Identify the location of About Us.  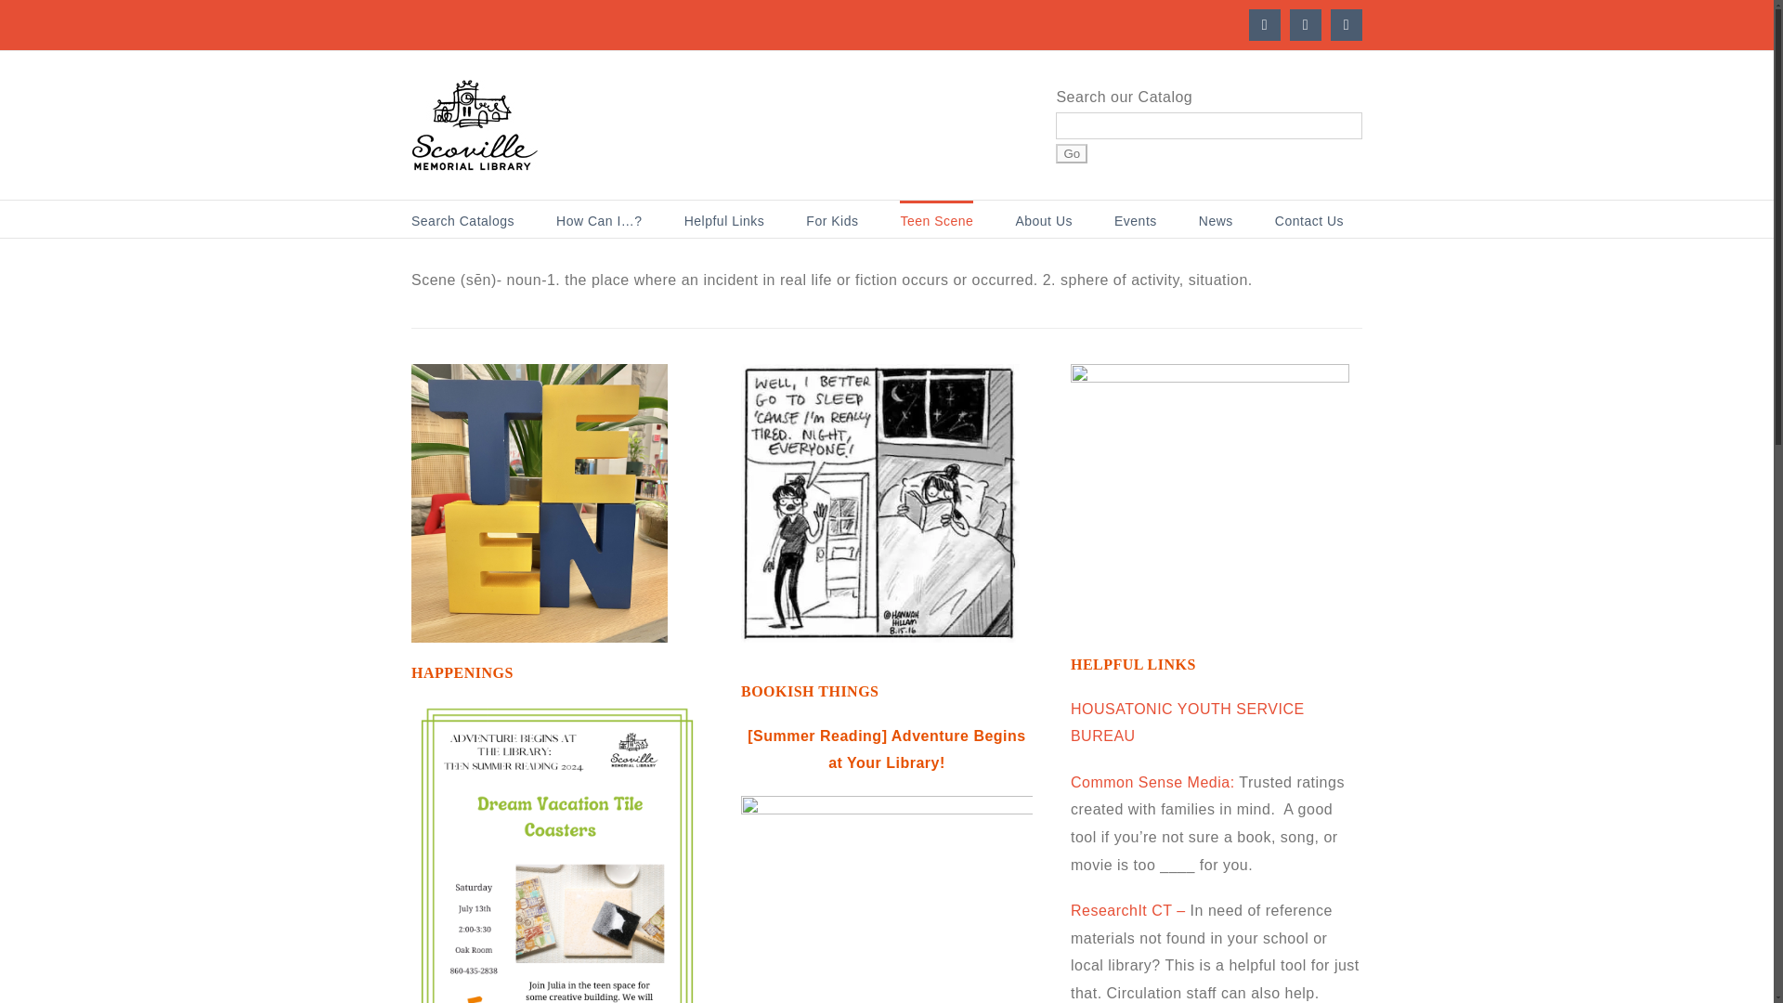
(1044, 219).